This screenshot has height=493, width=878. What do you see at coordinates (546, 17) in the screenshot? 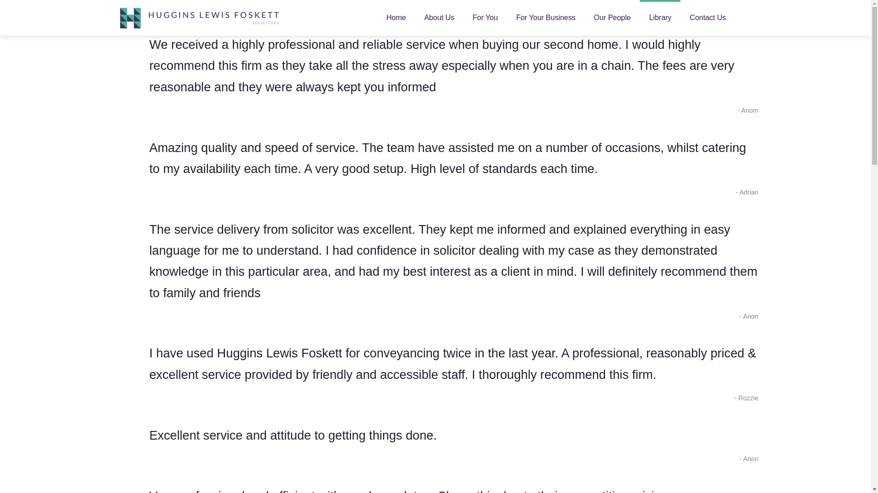
I see `For Your Business` at bounding box center [546, 17].